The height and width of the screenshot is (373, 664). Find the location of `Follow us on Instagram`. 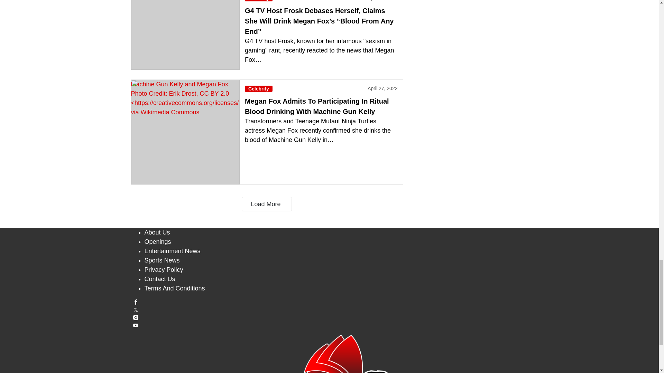

Follow us on Instagram is located at coordinates (330, 317).